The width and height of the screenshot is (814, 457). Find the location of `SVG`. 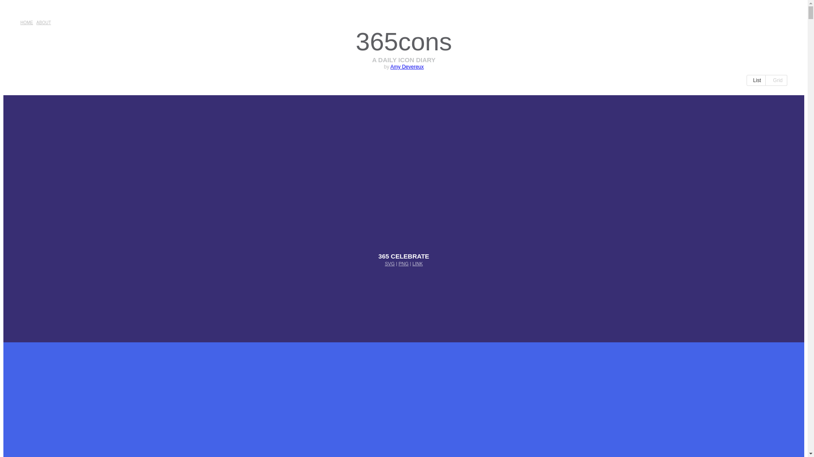

SVG is located at coordinates (390, 264).